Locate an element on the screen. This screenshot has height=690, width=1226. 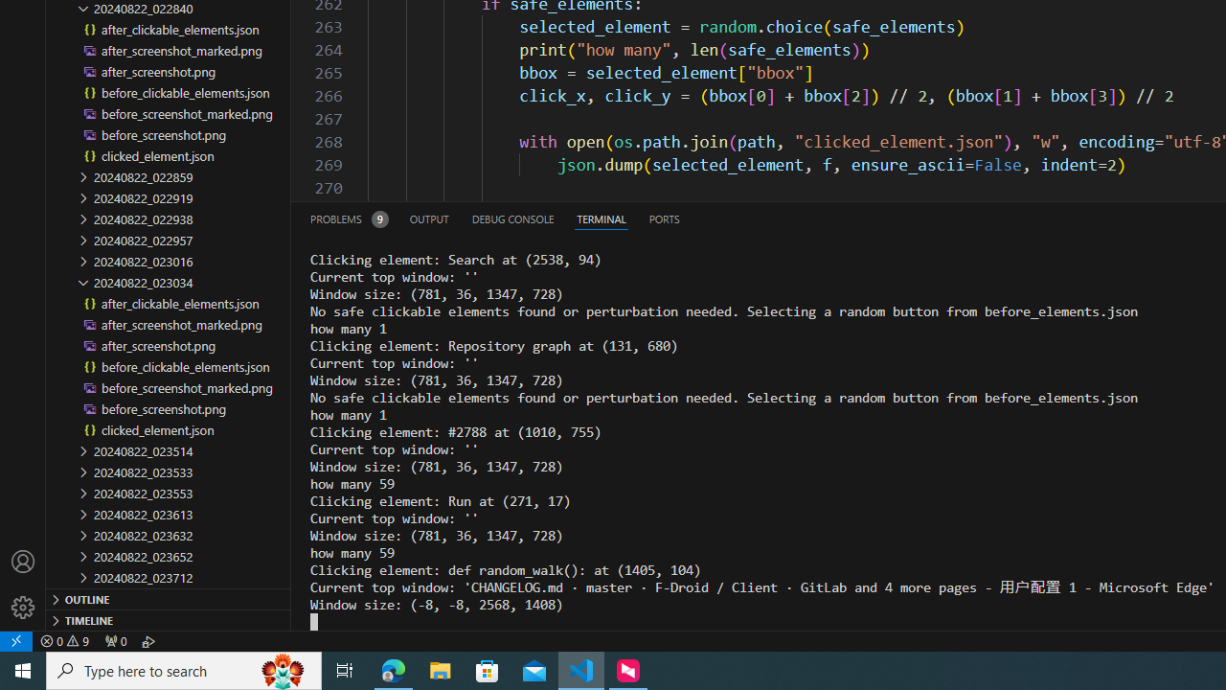
Manage is located at coordinates (23, 608).